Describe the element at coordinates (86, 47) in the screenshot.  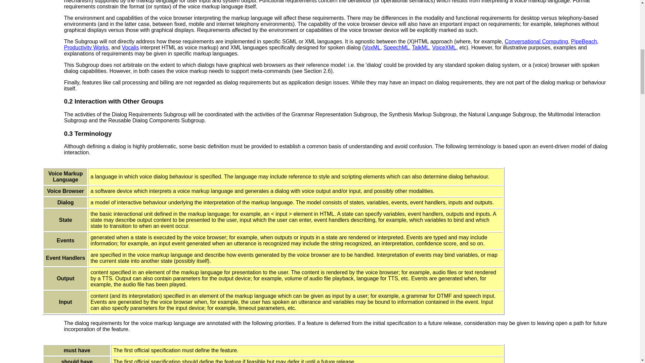
I see `Productivity Works` at that location.